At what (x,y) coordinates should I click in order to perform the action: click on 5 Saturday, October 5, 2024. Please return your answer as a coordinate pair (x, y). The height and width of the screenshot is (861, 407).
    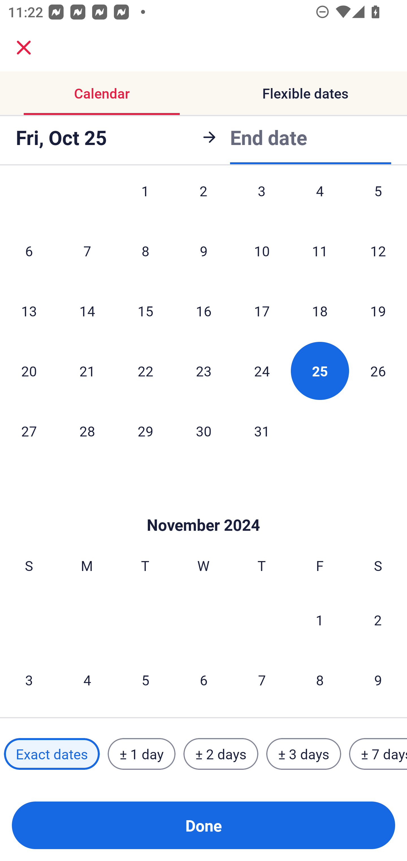
    Looking at the image, I should click on (378, 201).